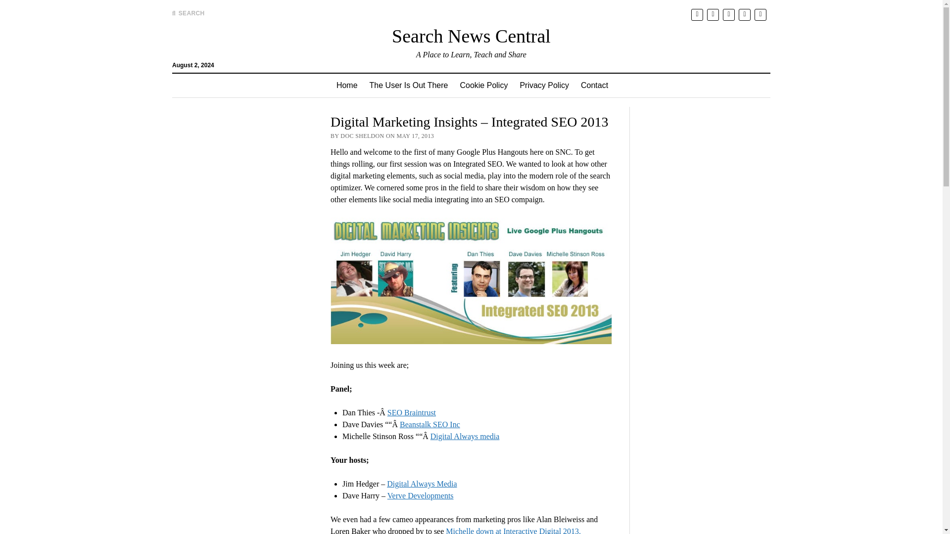  I want to click on Digital Always Media, so click(422, 484).